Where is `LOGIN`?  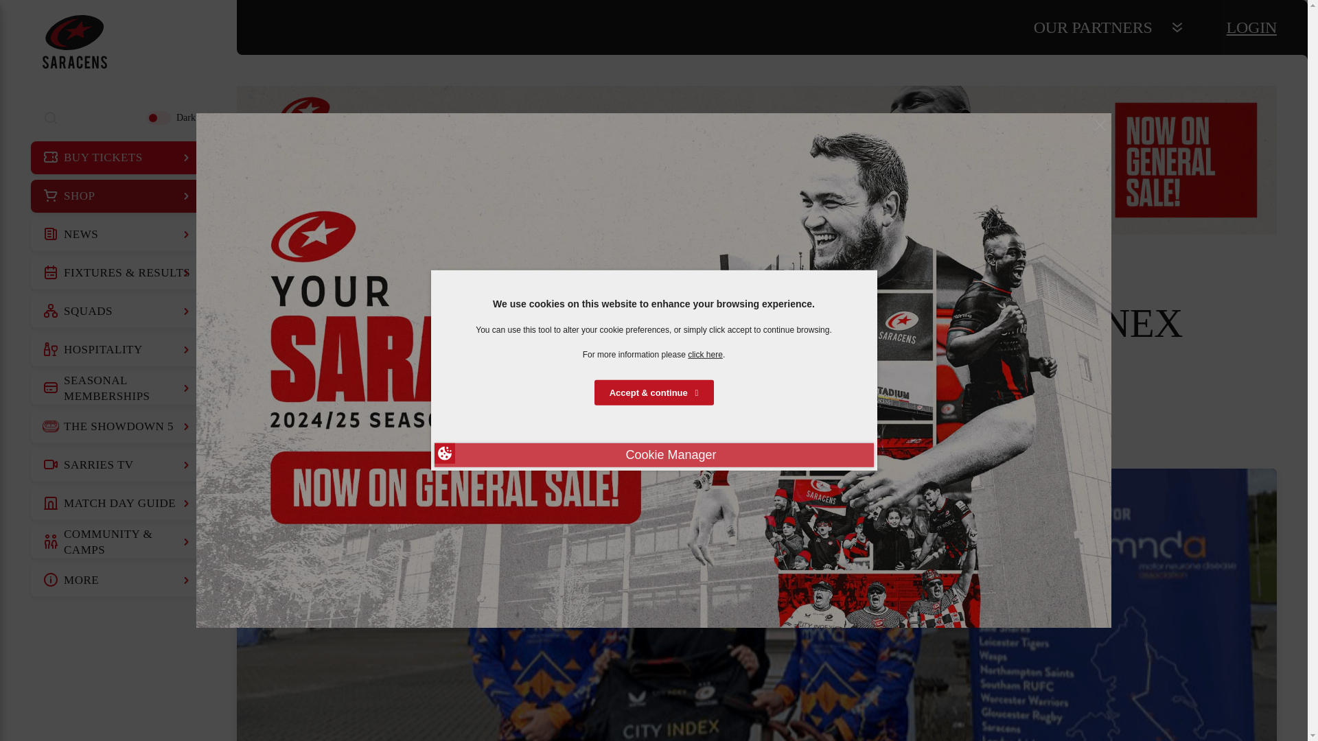 LOGIN is located at coordinates (1252, 27).